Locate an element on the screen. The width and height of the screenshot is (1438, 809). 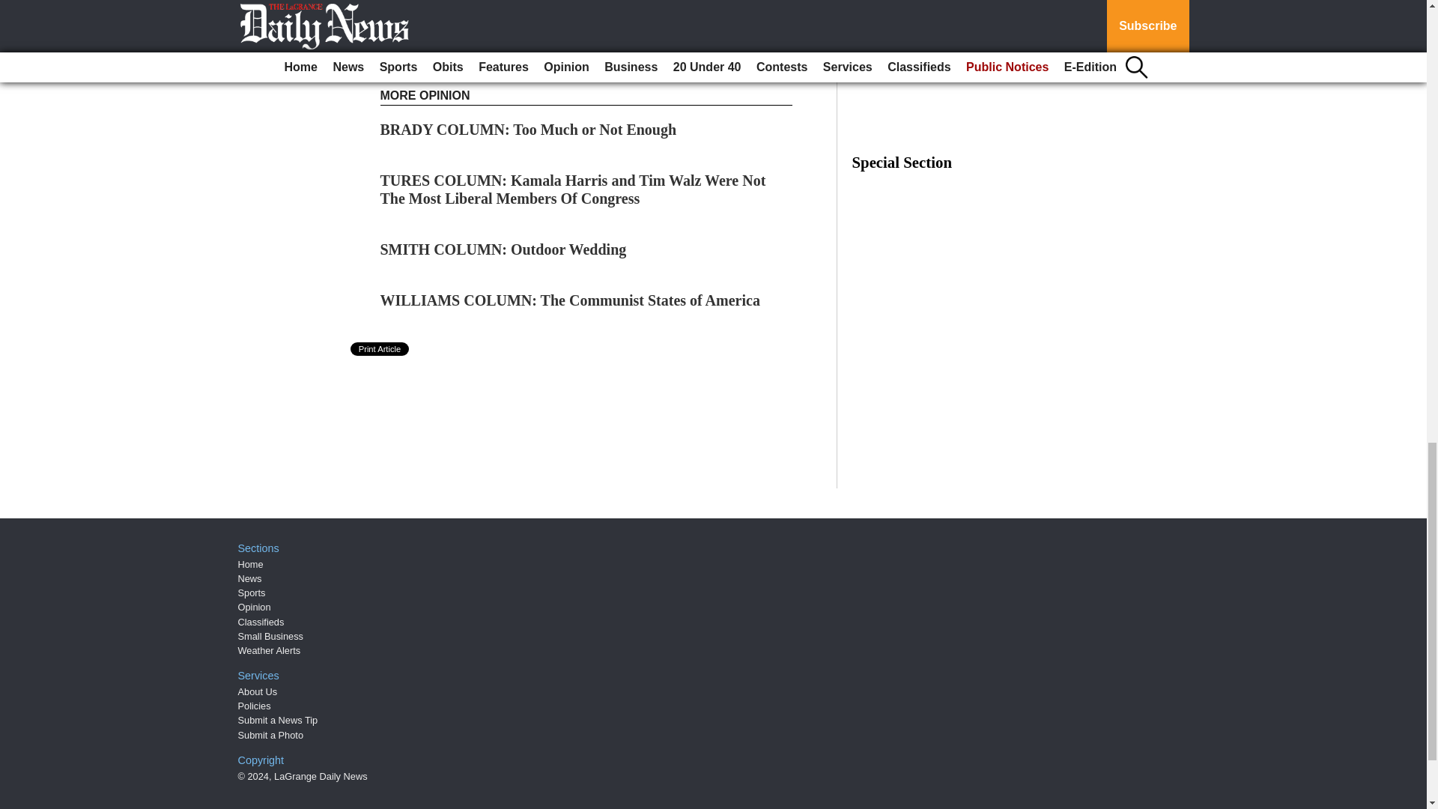
WILLIAMS COLUMN: The Communist States of America is located at coordinates (571, 300).